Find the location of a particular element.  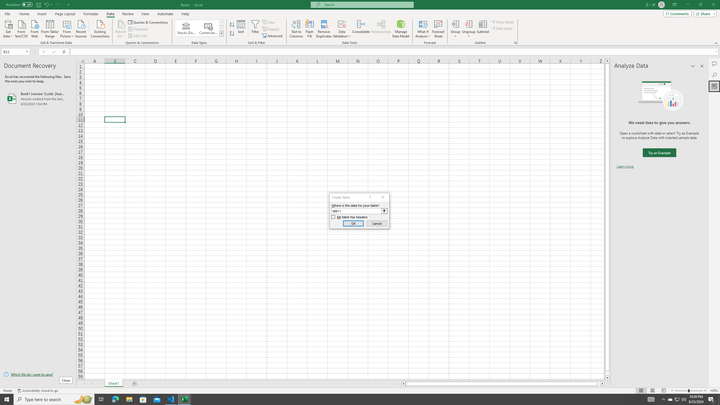

Accessibility Checker Accessibility: Good to go is located at coordinates (38, 391).